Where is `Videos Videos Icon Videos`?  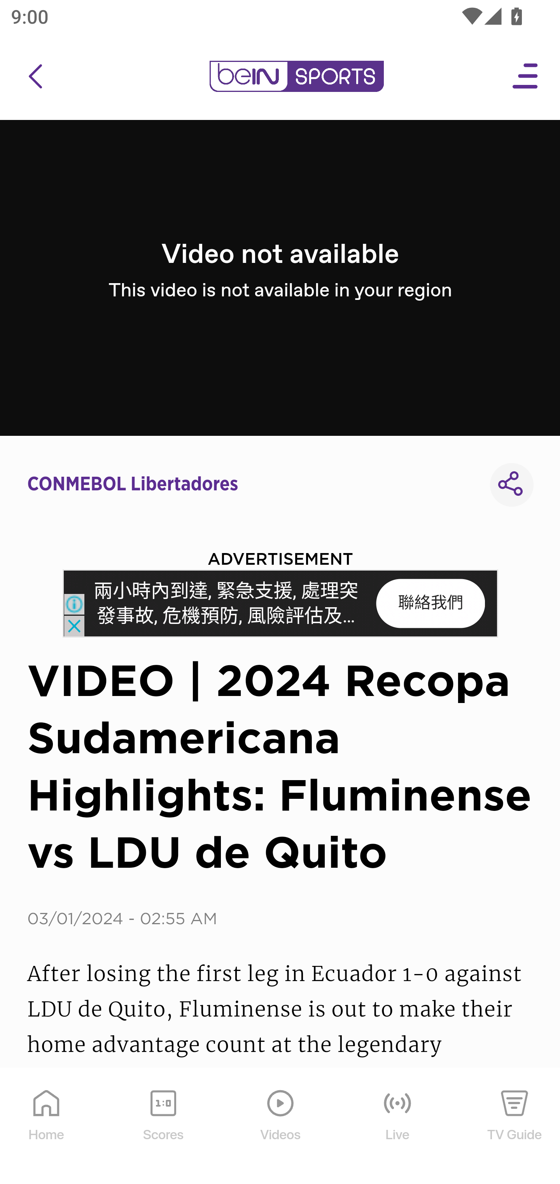
Videos Videos Icon Videos is located at coordinates (281, 1126).